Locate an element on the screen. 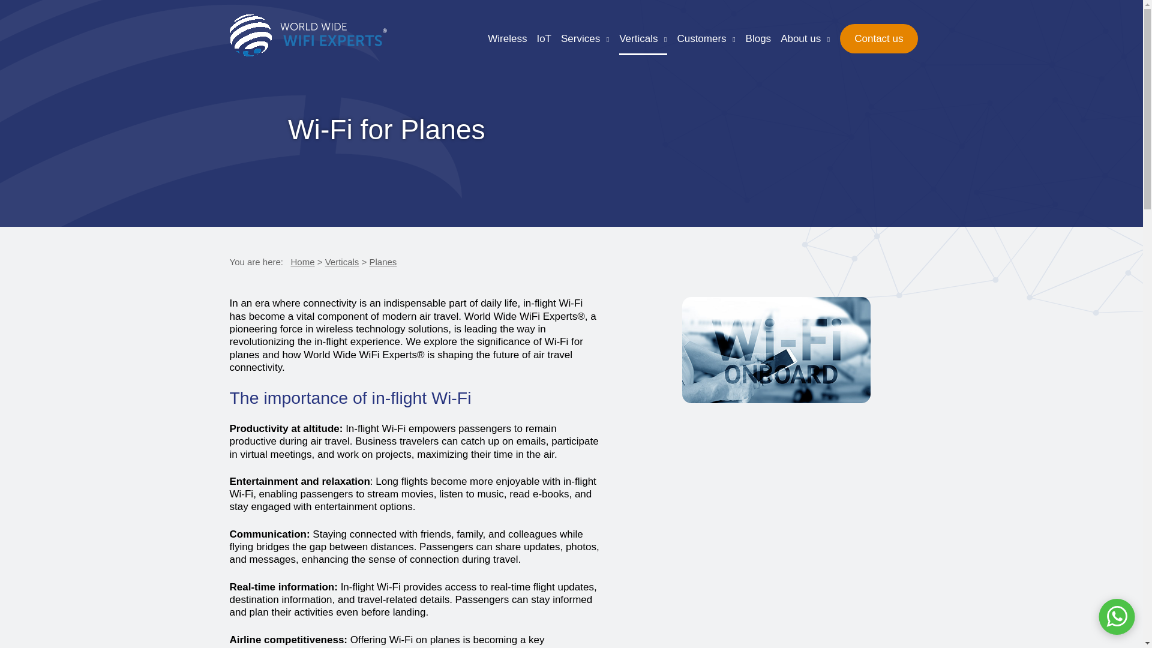  Home is located at coordinates (302, 262).